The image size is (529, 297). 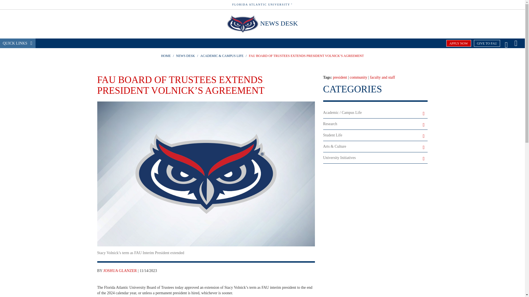 What do you see at coordinates (459, 43) in the screenshot?
I see `APPLY NOW` at bounding box center [459, 43].